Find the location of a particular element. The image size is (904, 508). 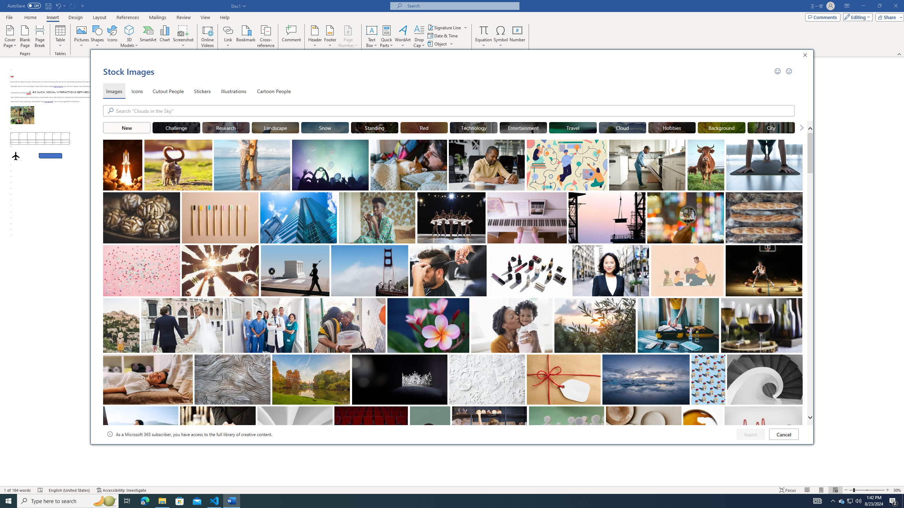

Equation is located at coordinates (484, 36).